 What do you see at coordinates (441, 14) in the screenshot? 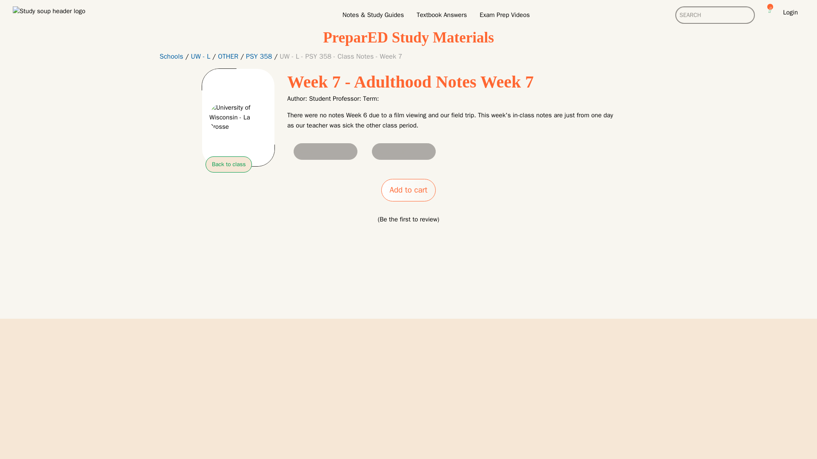
I see `Textbook Answers` at bounding box center [441, 14].